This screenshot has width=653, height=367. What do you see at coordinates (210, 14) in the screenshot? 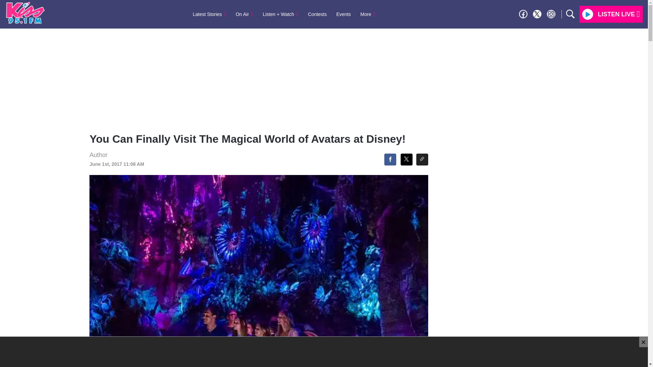
I see `Latest Stories` at bounding box center [210, 14].